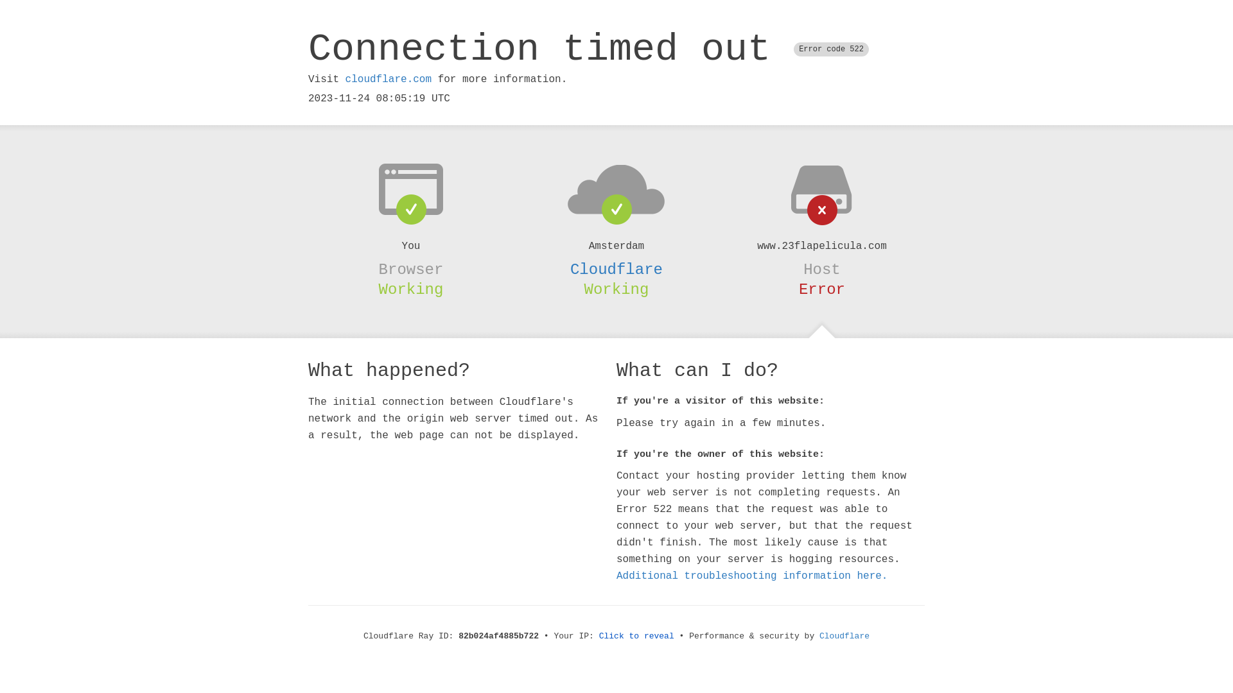 The height and width of the screenshot is (693, 1233). I want to click on Click to reveal, so click(637, 637).